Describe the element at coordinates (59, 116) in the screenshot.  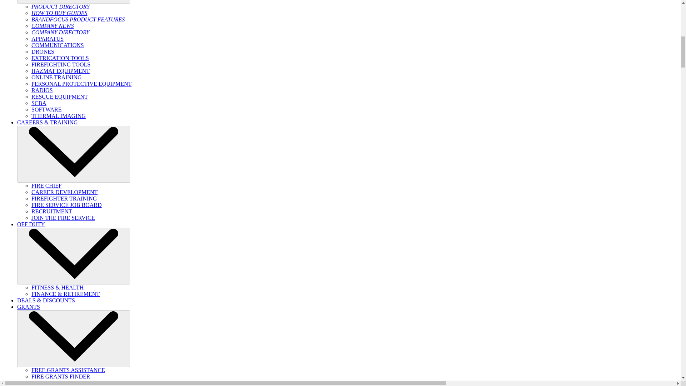
I see `THERMAL IMAGING` at that location.